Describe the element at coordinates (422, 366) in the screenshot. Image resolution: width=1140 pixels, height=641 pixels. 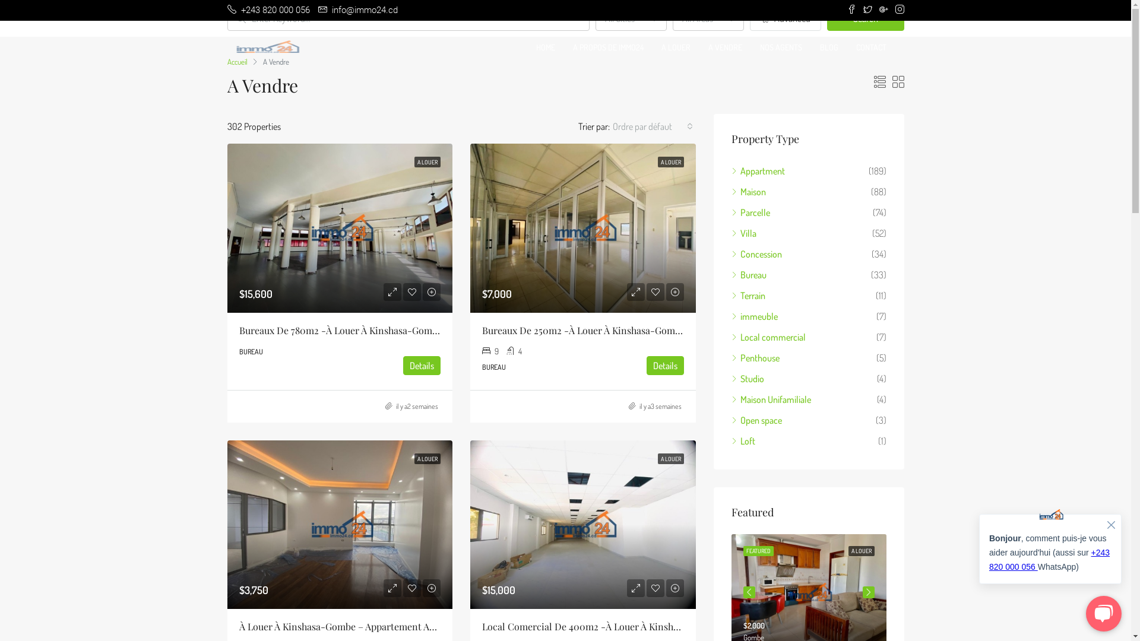
I see `Details` at that location.